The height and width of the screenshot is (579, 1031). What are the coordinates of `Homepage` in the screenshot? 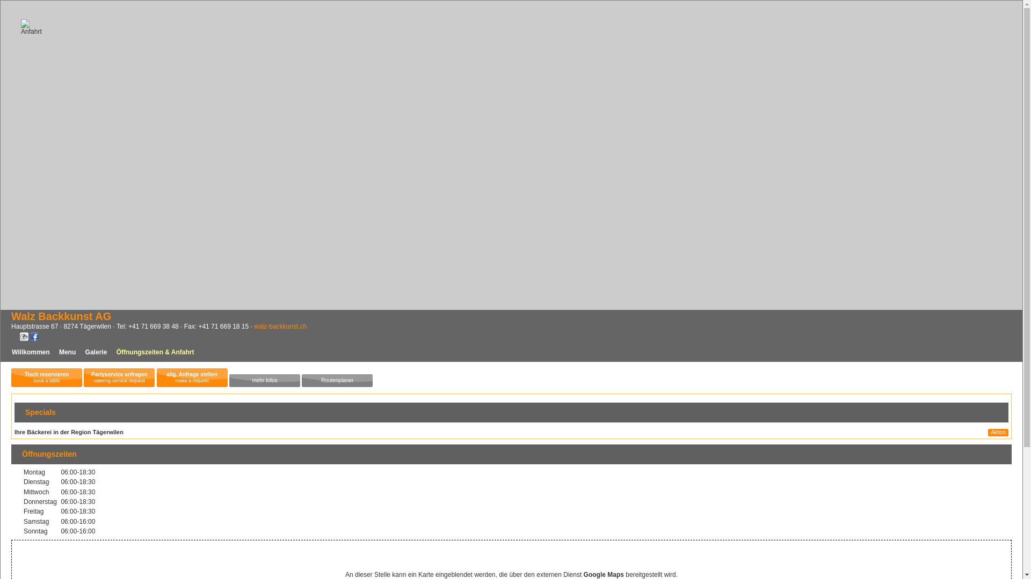 It's located at (24, 339).